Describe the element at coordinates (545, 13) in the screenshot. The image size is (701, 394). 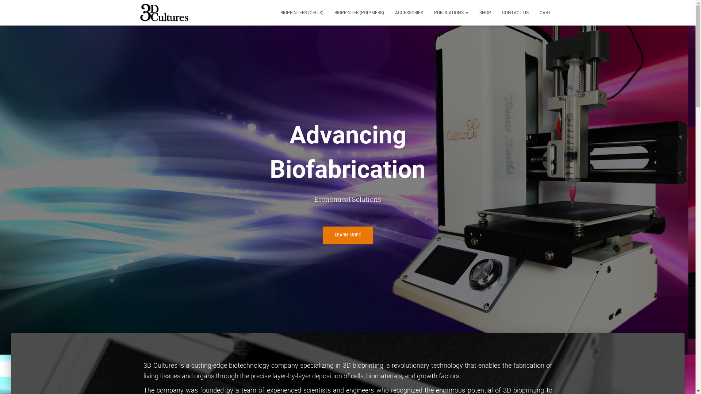
I see `CART` at that location.